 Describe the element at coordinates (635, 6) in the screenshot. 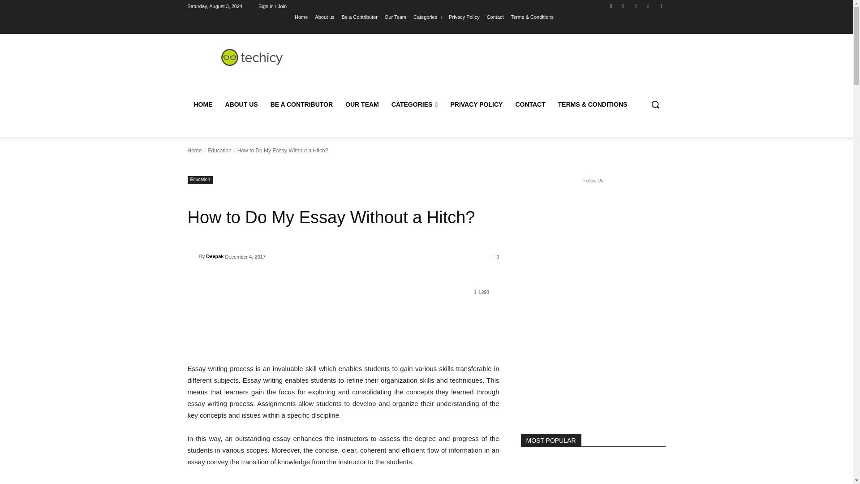

I see `Twitter` at that location.